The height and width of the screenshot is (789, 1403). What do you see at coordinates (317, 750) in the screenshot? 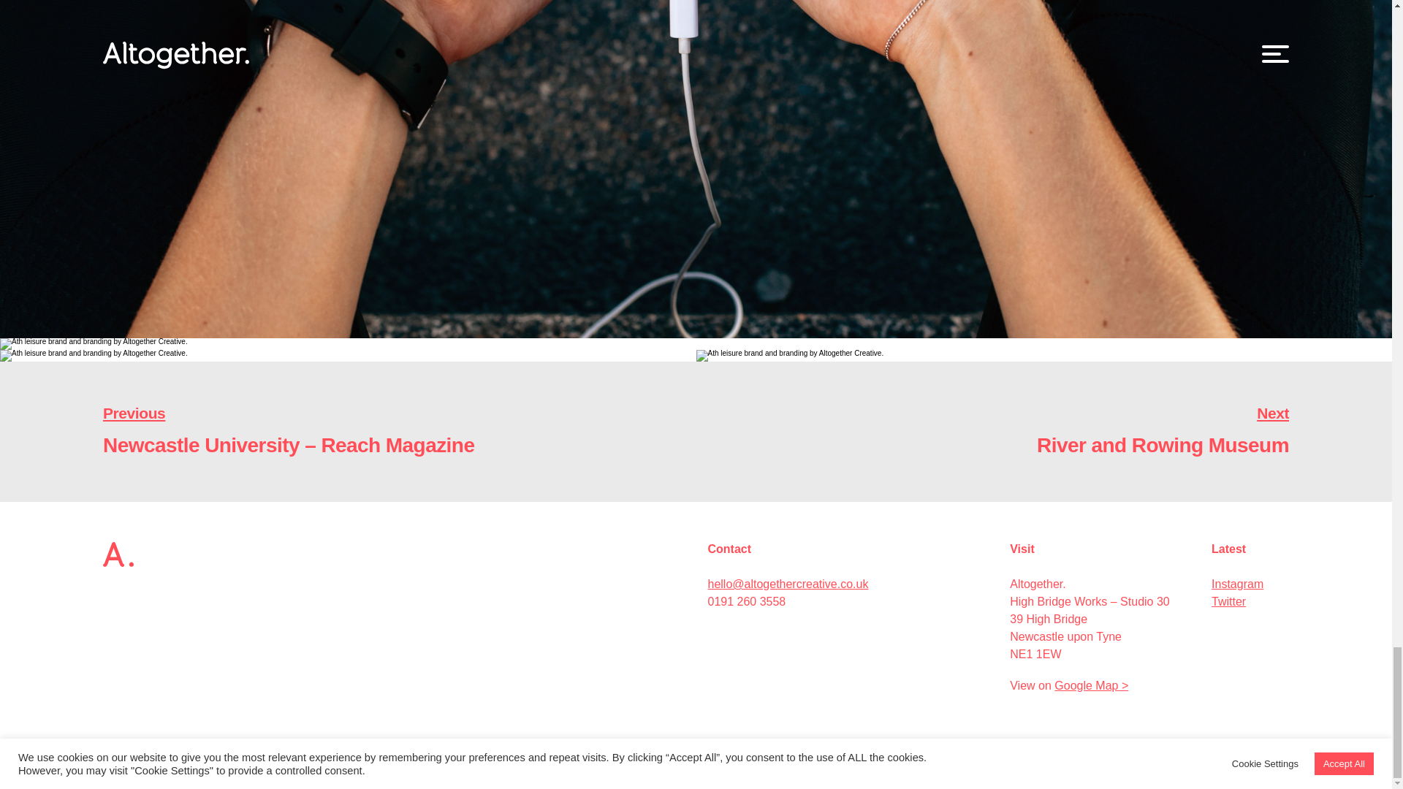
I see `Cookie preferences` at bounding box center [317, 750].